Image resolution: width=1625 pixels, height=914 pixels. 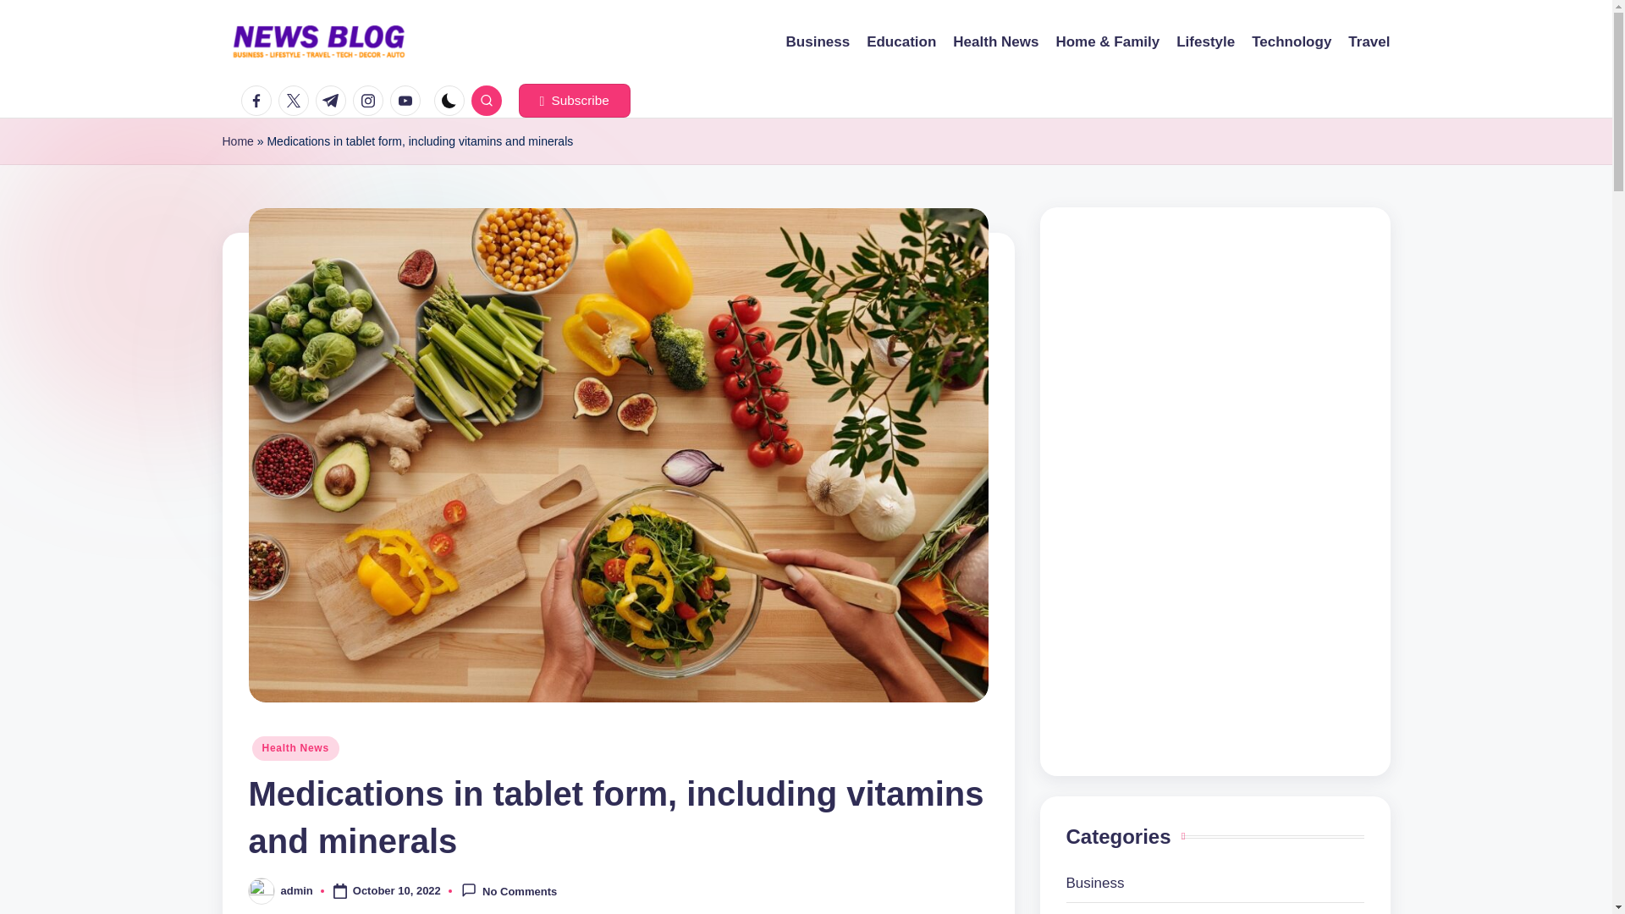 What do you see at coordinates (297, 890) in the screenshot?
I see `View all posts by admin` at bounding box center [297, 890].